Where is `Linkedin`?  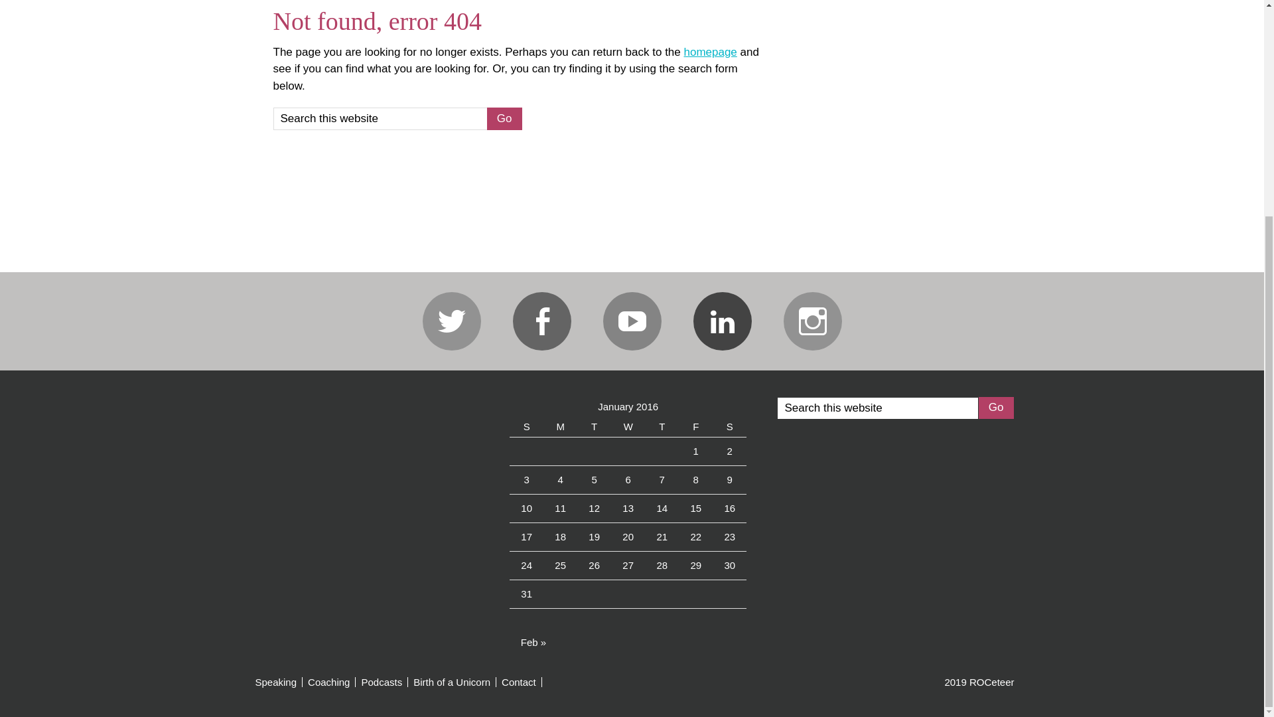 Linkedin is located at coordinates (722, 321).